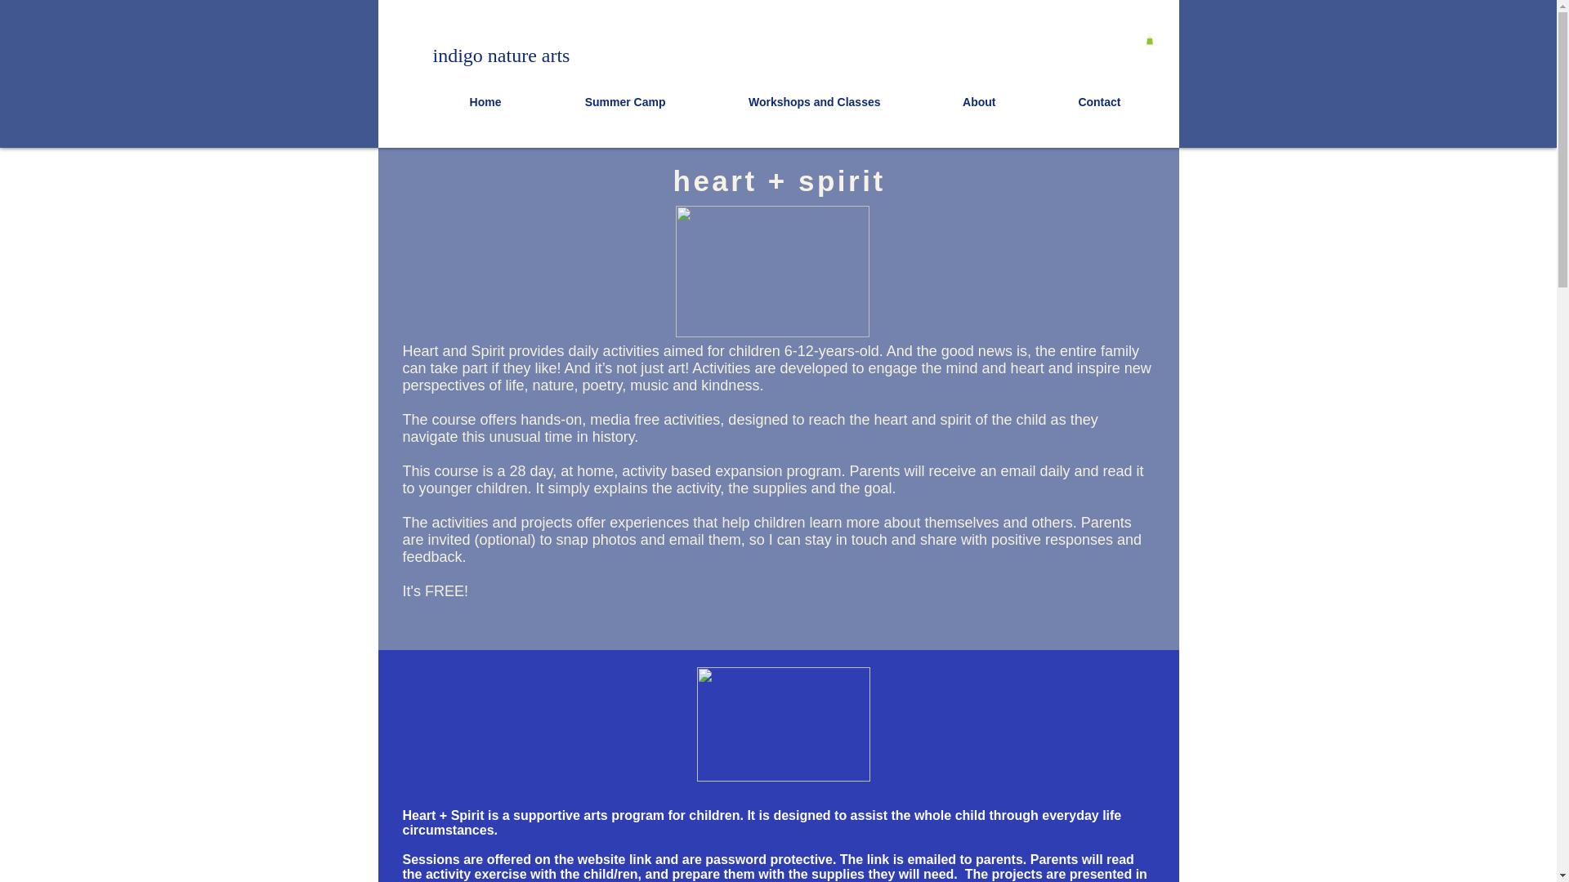 The width and height of the screenshot is (1569, 882). What do you see at coordinates (783, 724) in the screenshot?
I see `zoe-painting.JPG` at bounding box center [783, 724].